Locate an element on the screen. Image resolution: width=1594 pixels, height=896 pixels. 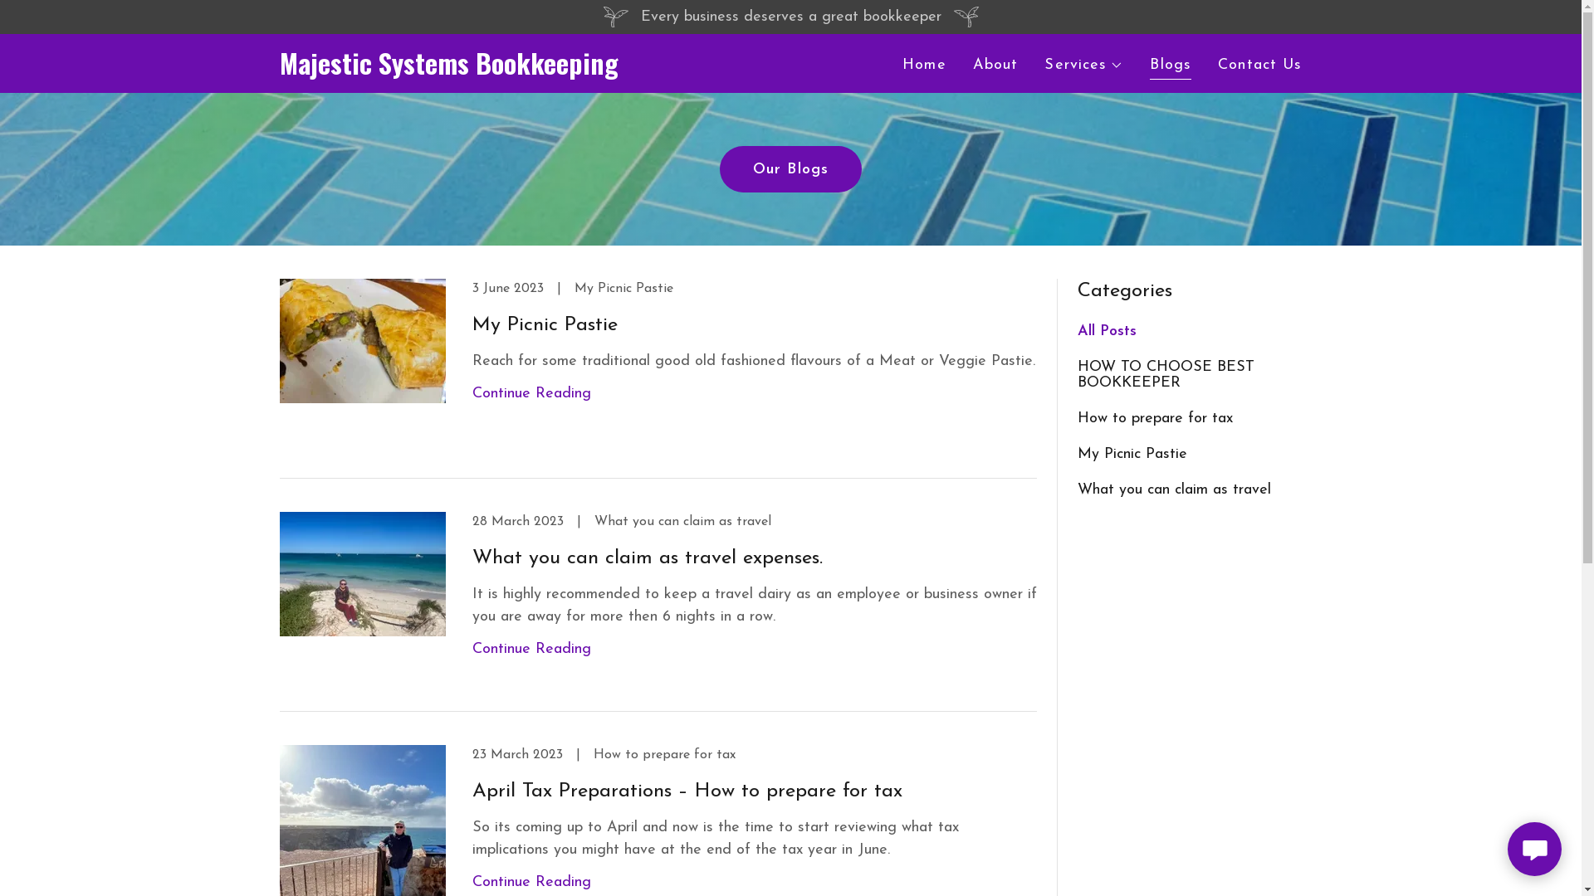
What you can claim as travel is located at coordinates (1191, 489).